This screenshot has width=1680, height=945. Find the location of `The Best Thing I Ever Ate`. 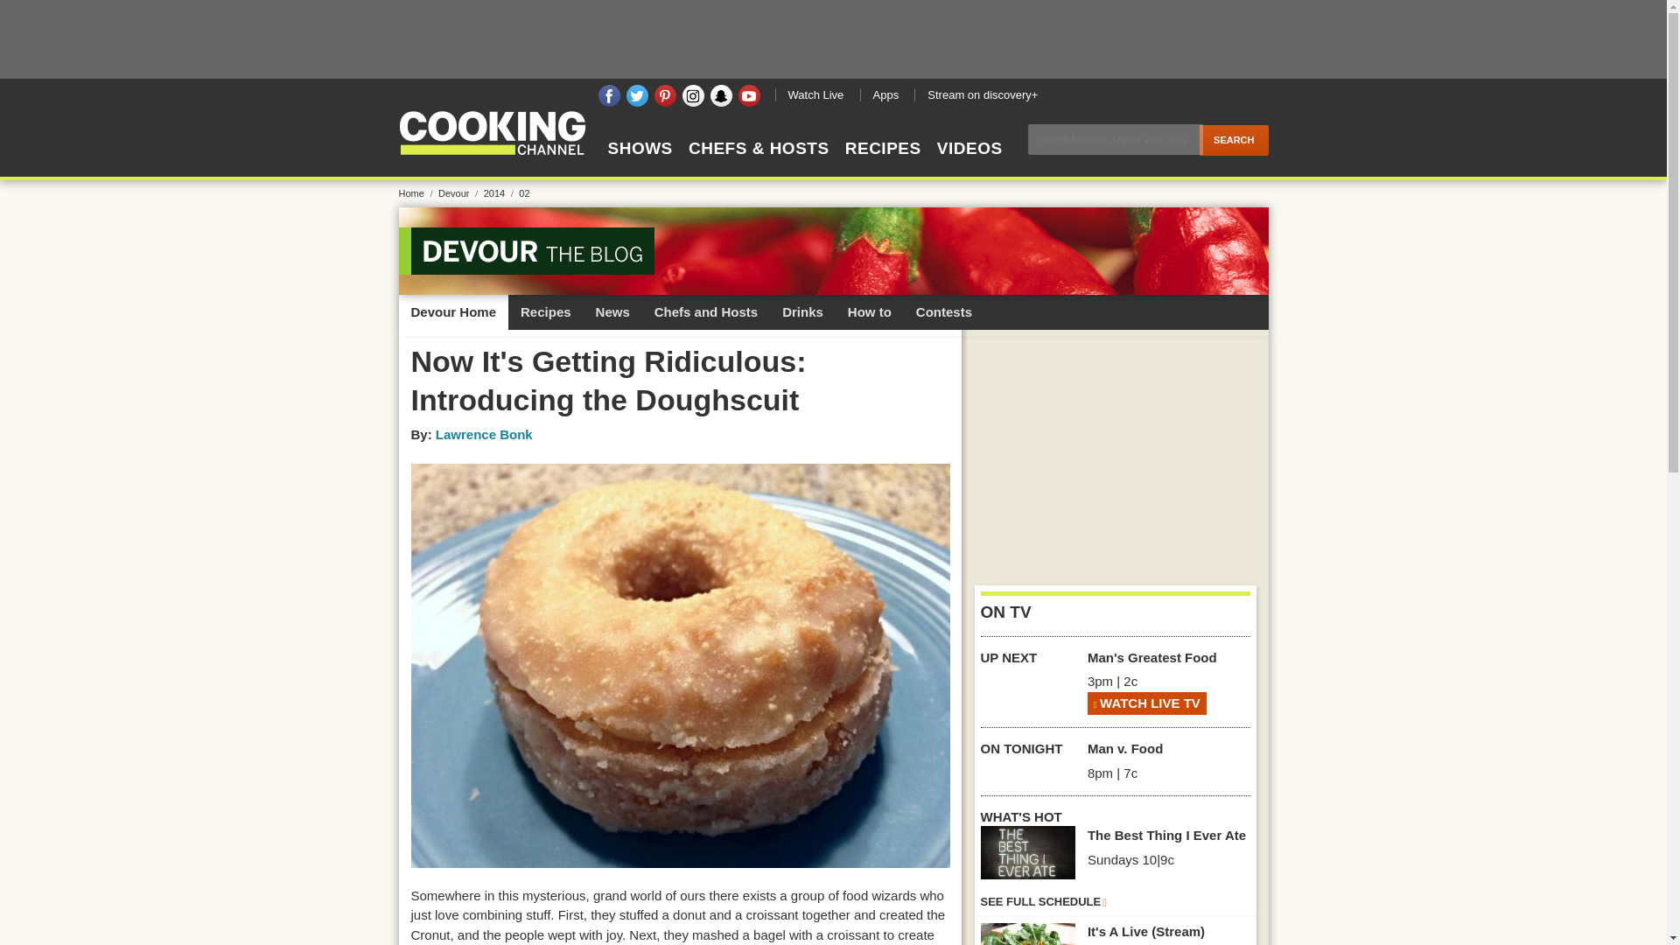

The Best Thing I Ever Ate is located at coordinates (1027, 852).